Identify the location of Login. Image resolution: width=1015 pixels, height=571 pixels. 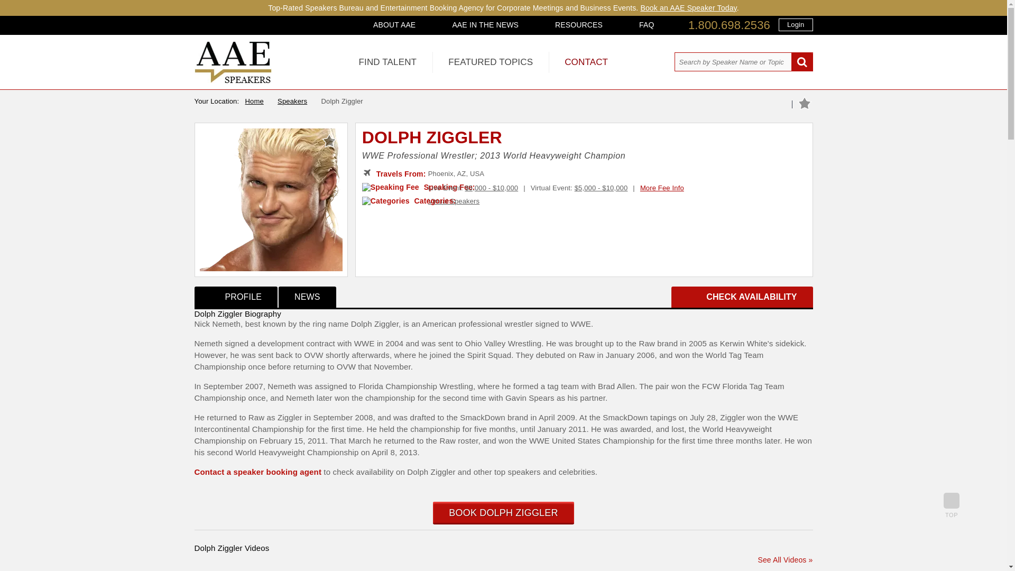
(795, 24).